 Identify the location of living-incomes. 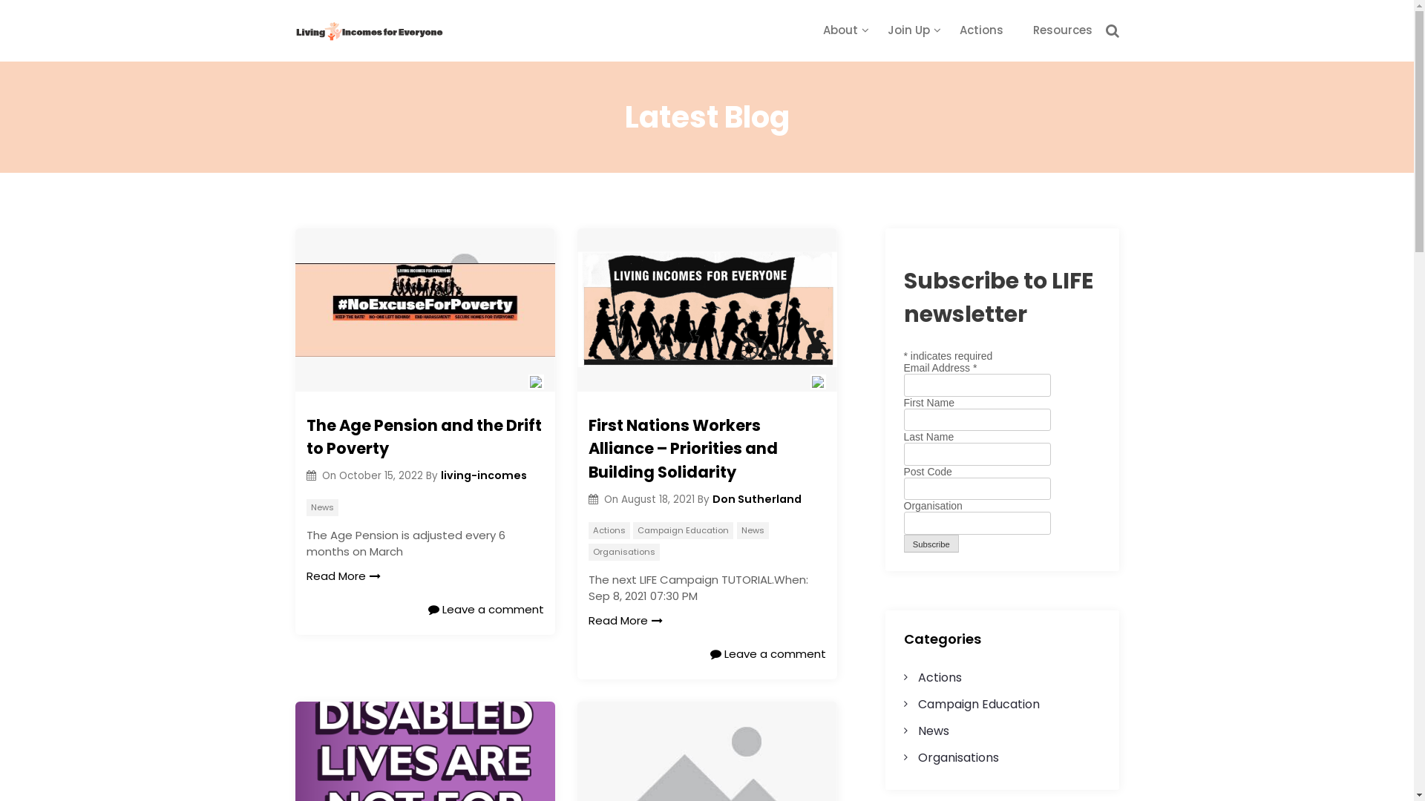
(484, 475).